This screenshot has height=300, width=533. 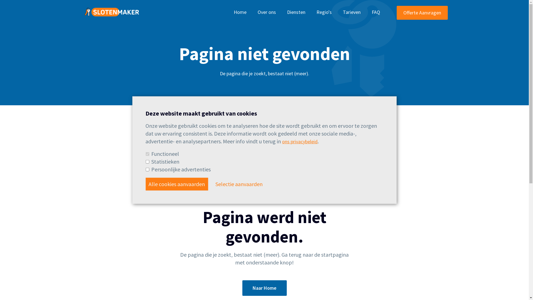 What do you see at coordinates (300, 141) in the screenshot?
I see `ons privacybeleid` at bounding box center [300, 141].